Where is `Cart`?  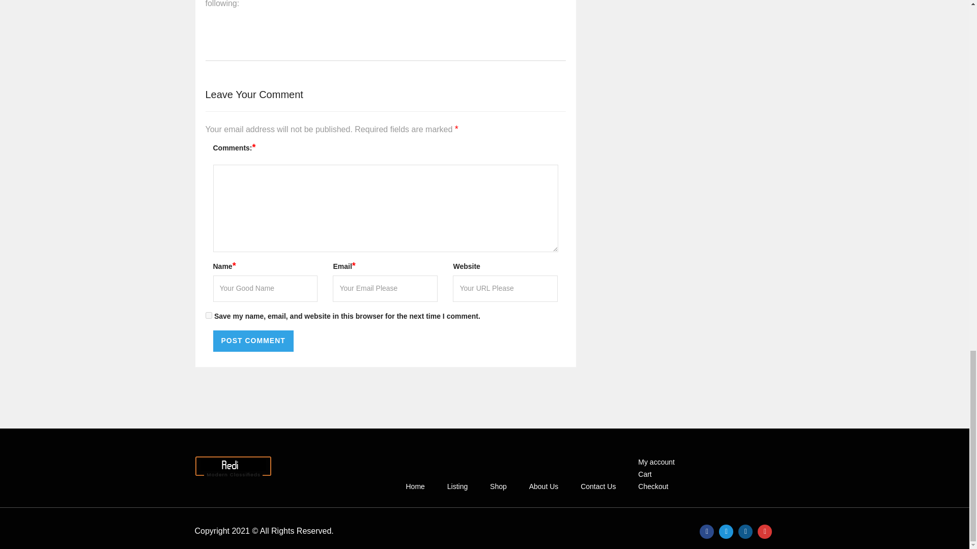 Cart is located at coordinates (644, 474).